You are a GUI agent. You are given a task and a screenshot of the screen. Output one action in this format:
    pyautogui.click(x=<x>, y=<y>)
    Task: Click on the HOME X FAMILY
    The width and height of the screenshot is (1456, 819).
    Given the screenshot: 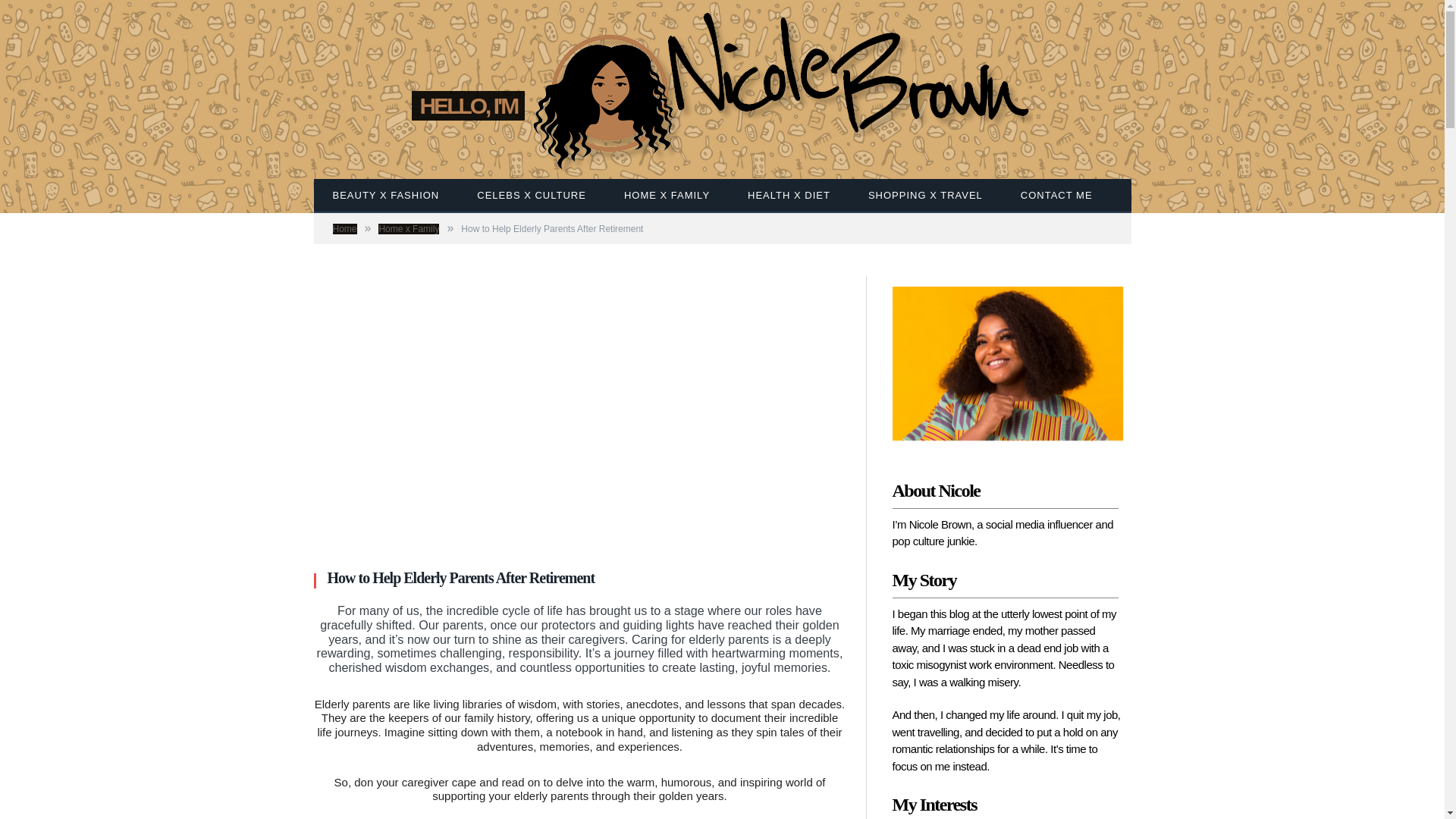 What is the action you would take?
    pyautogui.click(x=667, y=196)
    